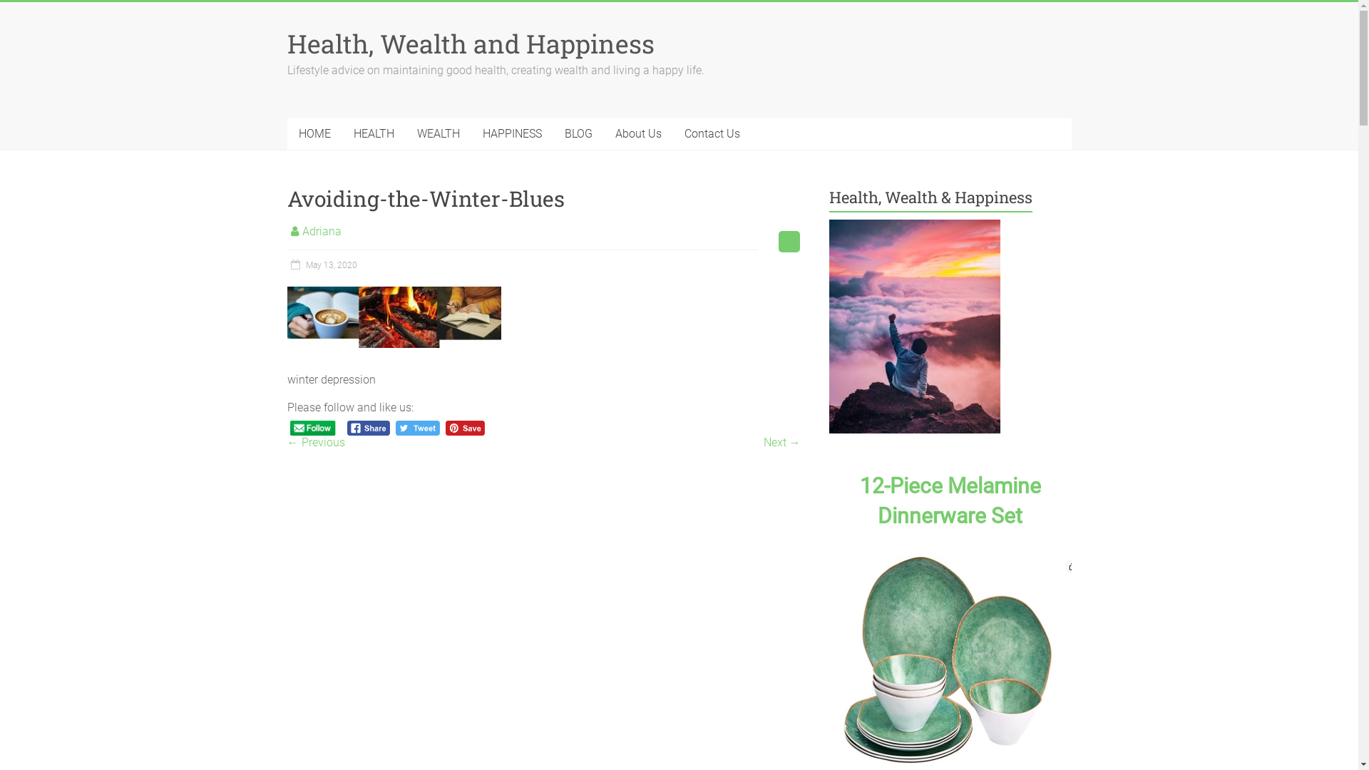 The width and height of the screenshot is (1369, 770). What do you see at coordinates (915, 327) in the screenshot?
I see `Health, Wealth & Happiness` at bounding box center [915, 327].